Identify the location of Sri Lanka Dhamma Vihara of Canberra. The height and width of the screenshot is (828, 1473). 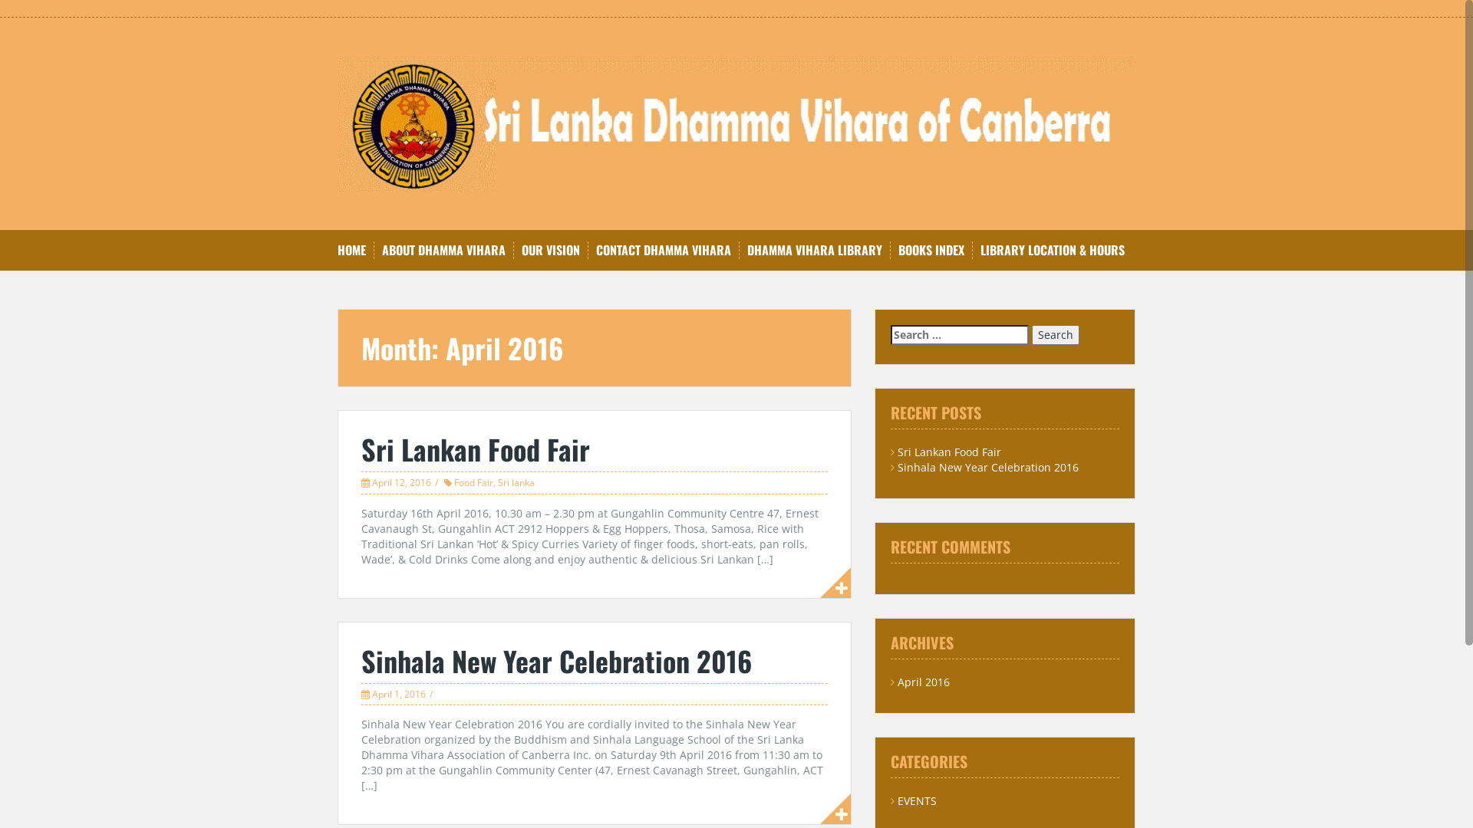
(736, 123).